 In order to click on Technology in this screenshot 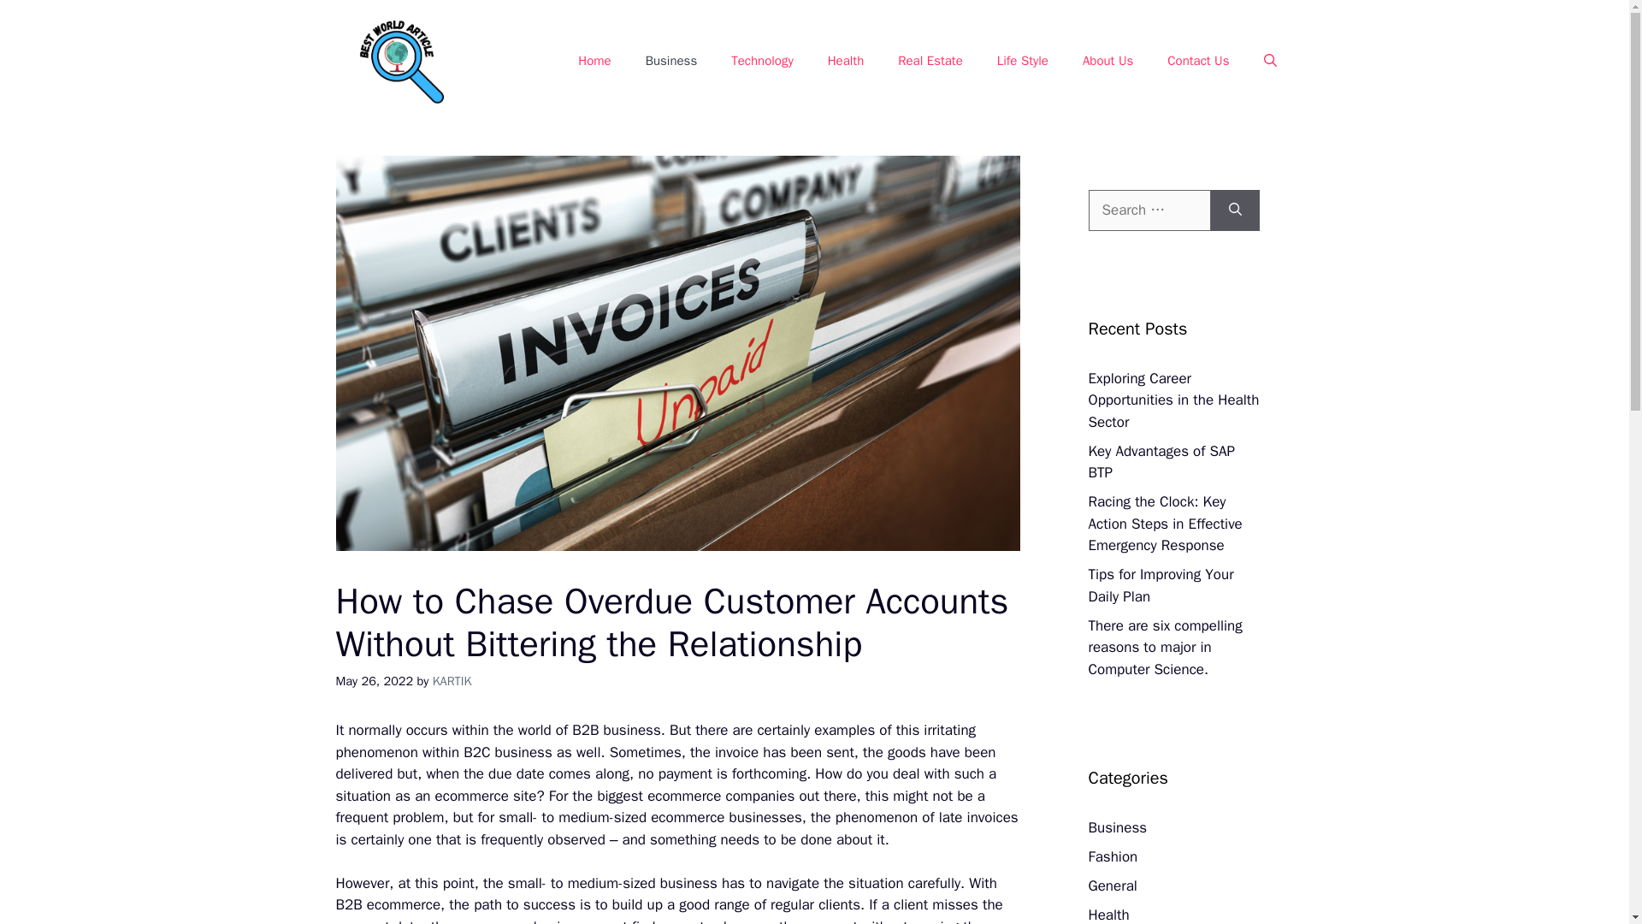, I will do `click(763, 61)`.